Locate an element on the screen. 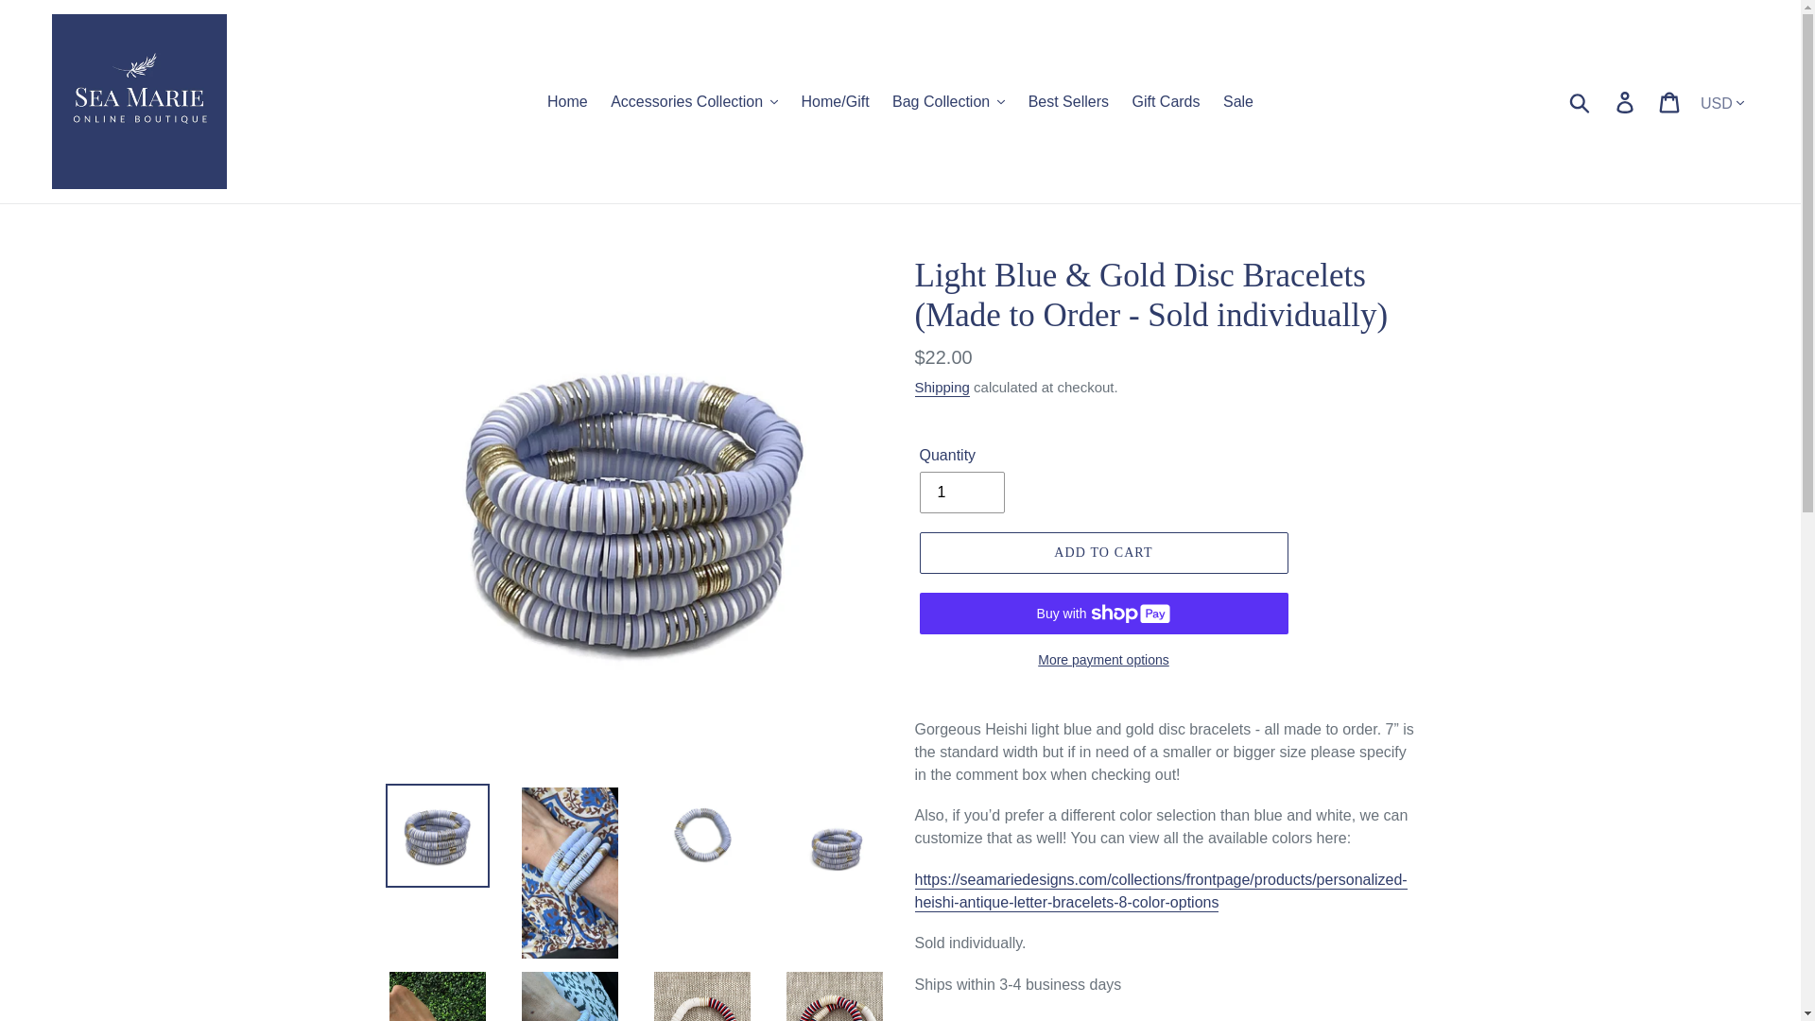 The image size is (1815, 1021). 1 is located at coordinates (960, 492).